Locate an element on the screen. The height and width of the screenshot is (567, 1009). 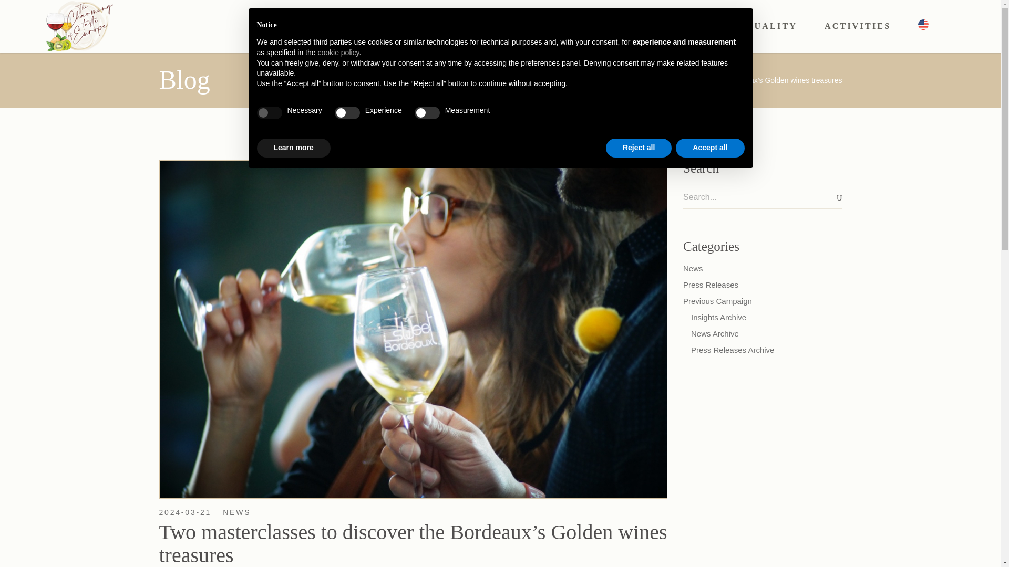
false is located at coordinates (427, 112).